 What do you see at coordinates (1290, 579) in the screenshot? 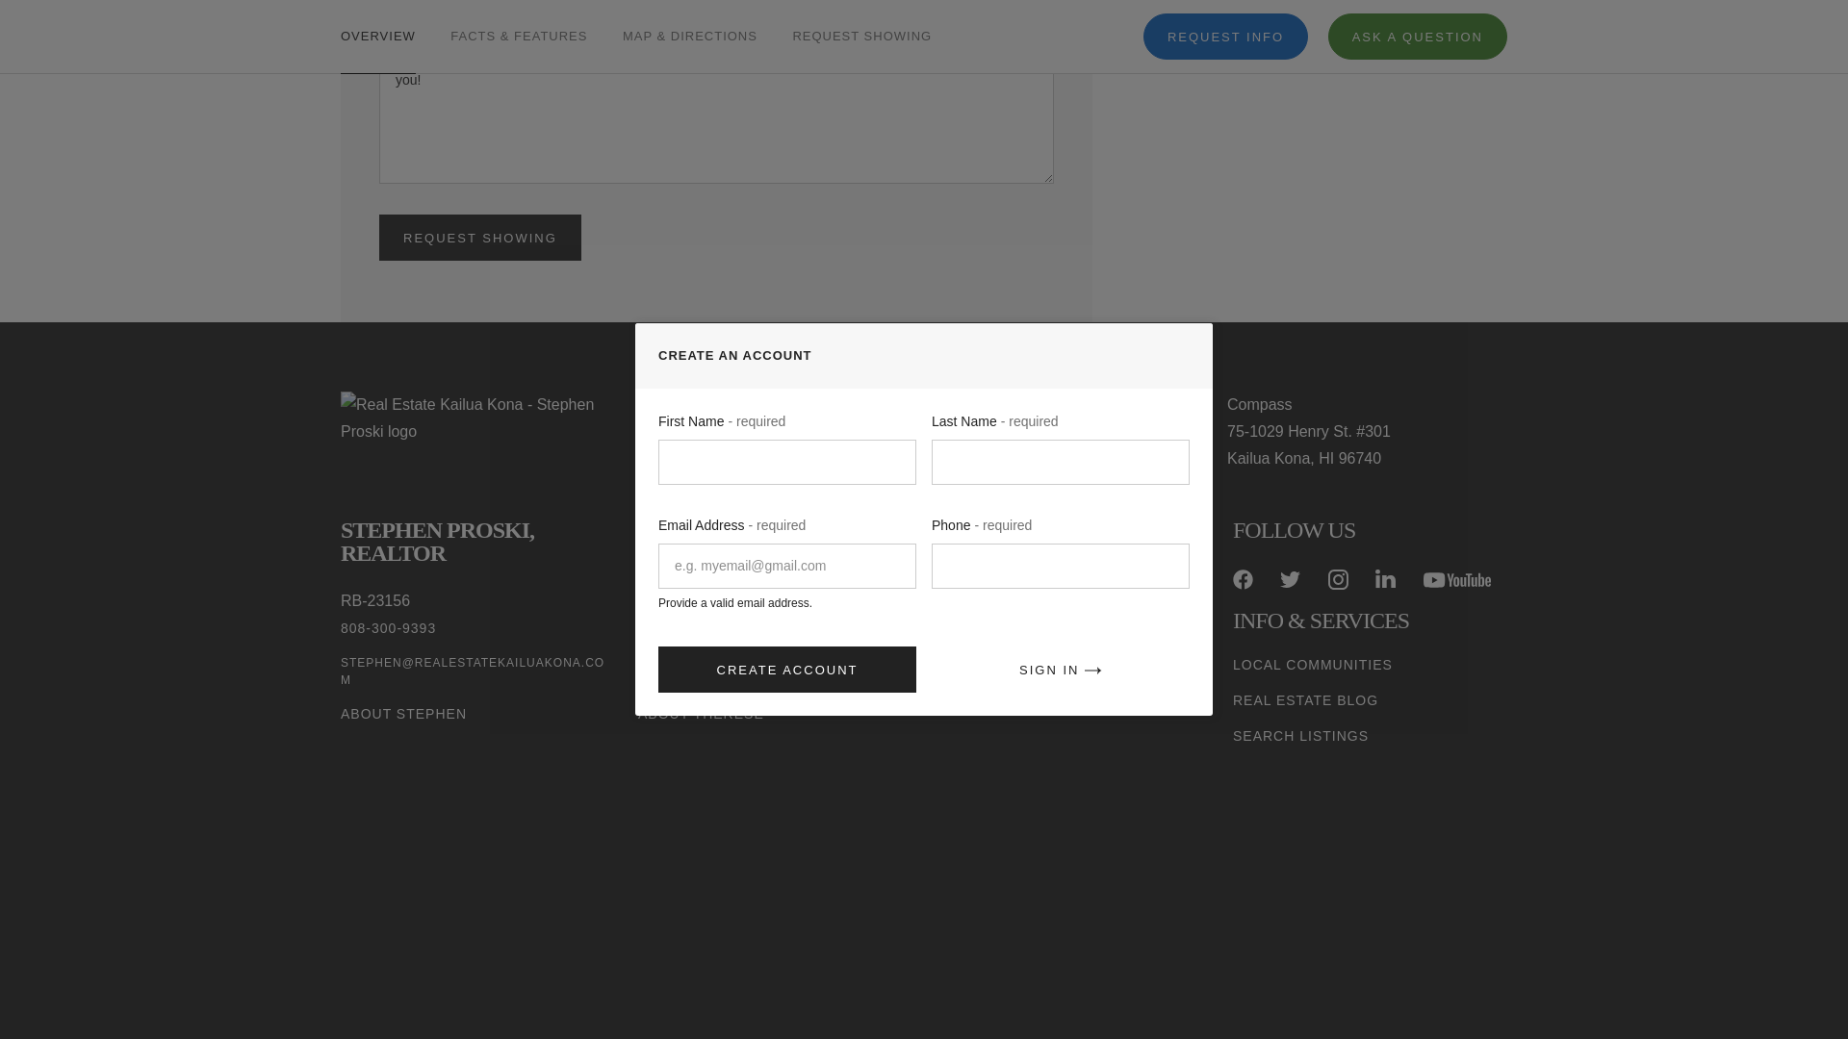
I see `TWITTER` at bounding box center [1290, 579].